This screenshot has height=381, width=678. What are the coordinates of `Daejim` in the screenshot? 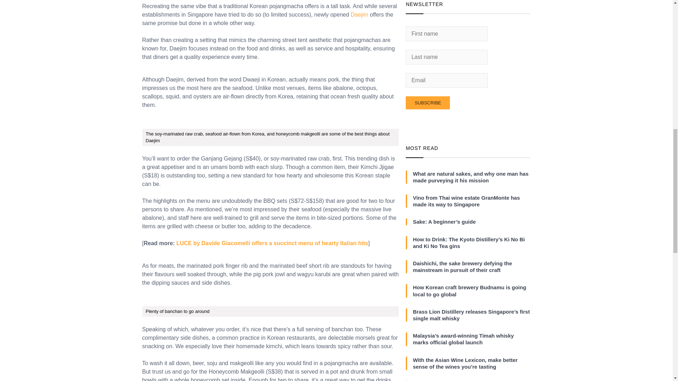 It's located at (359, 14).